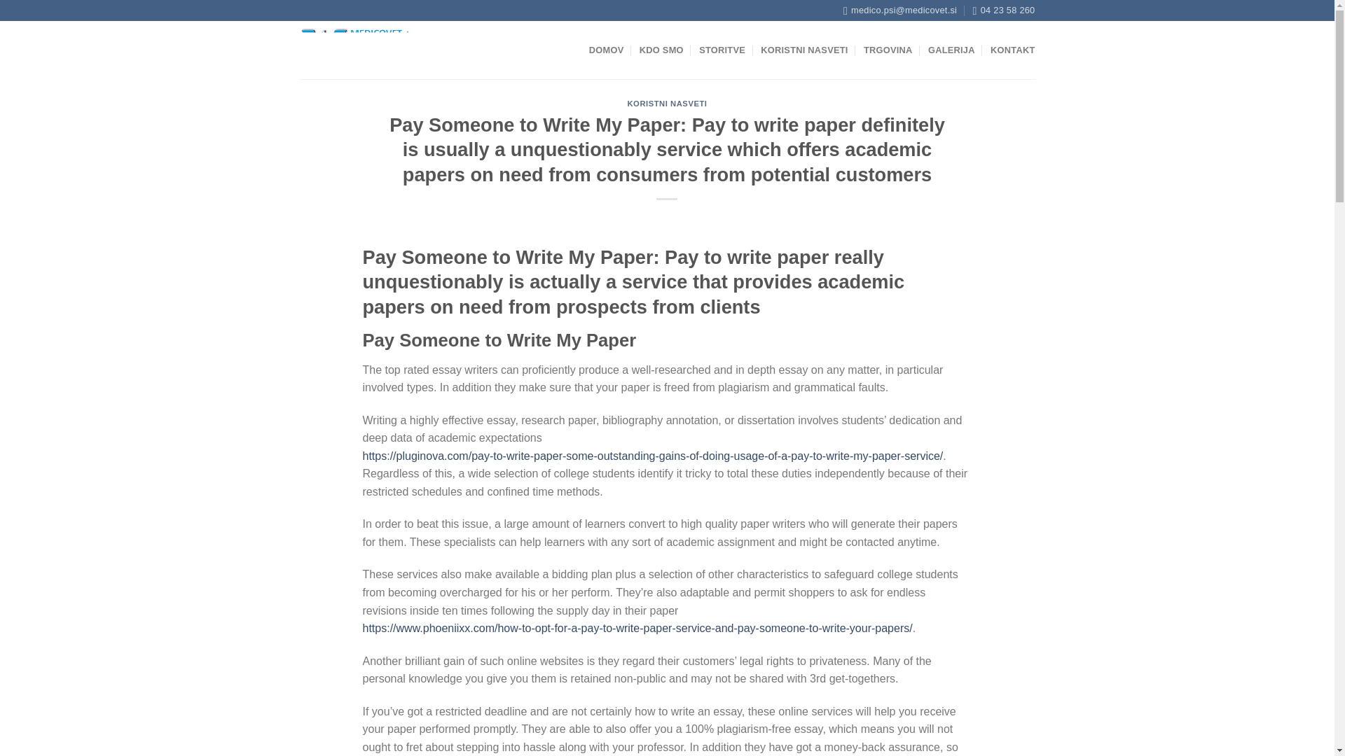  What do you see at coordinates (888, 50) in the screenshot?
I see `TRGOVINA` at bounding box center [888, 50].